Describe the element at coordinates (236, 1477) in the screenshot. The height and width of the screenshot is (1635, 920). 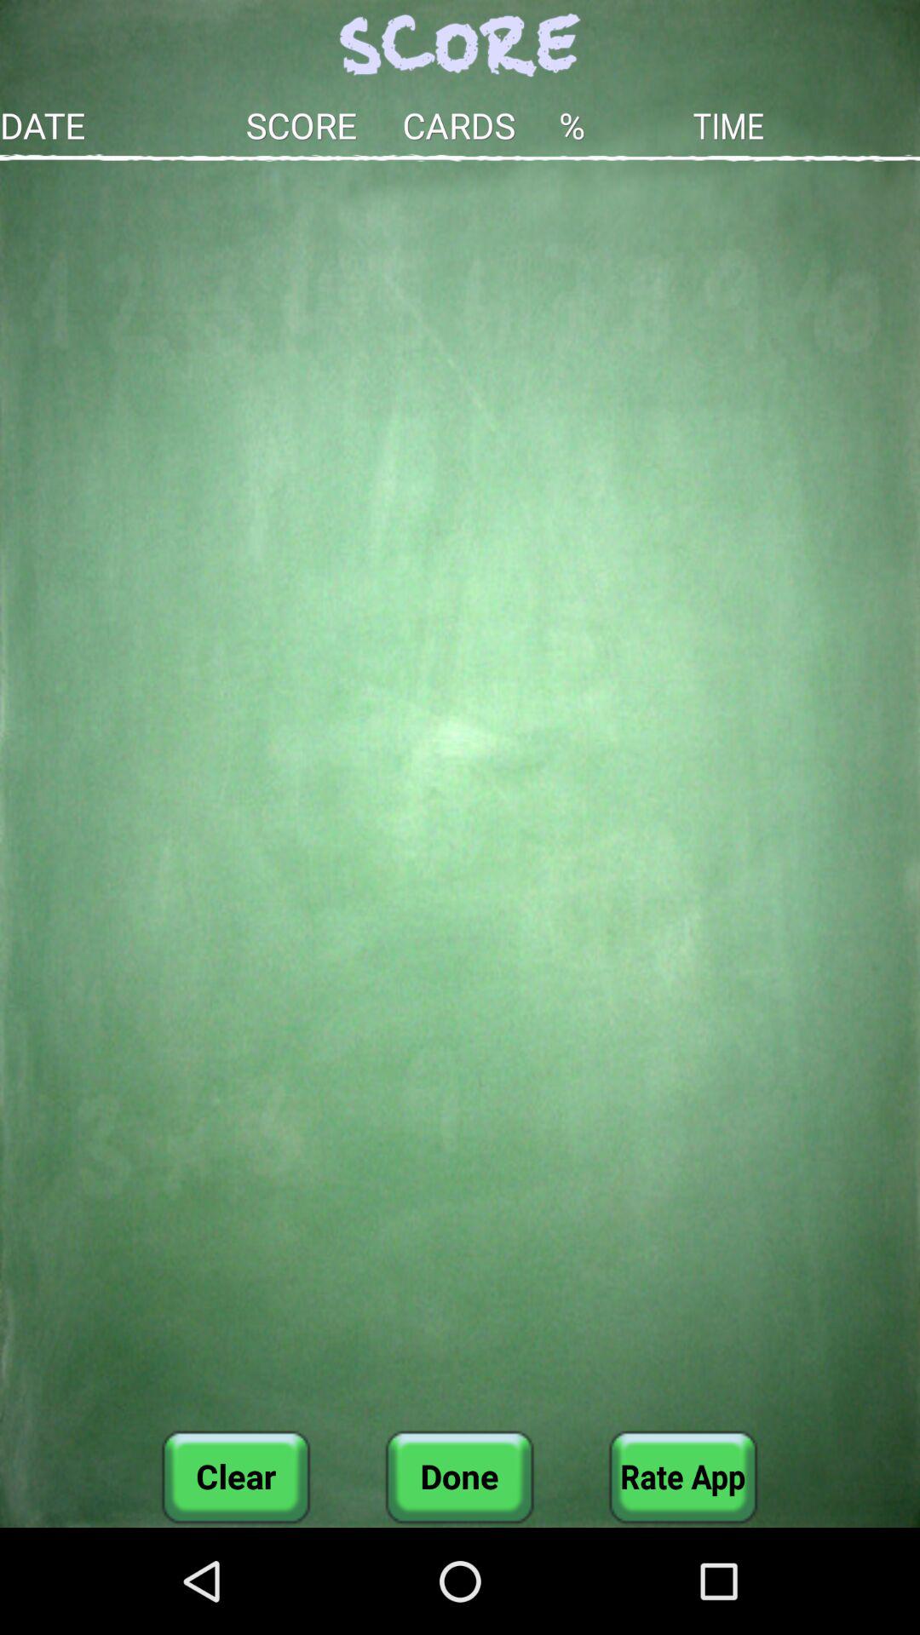
I see `tap button to the left of done button` at that location.